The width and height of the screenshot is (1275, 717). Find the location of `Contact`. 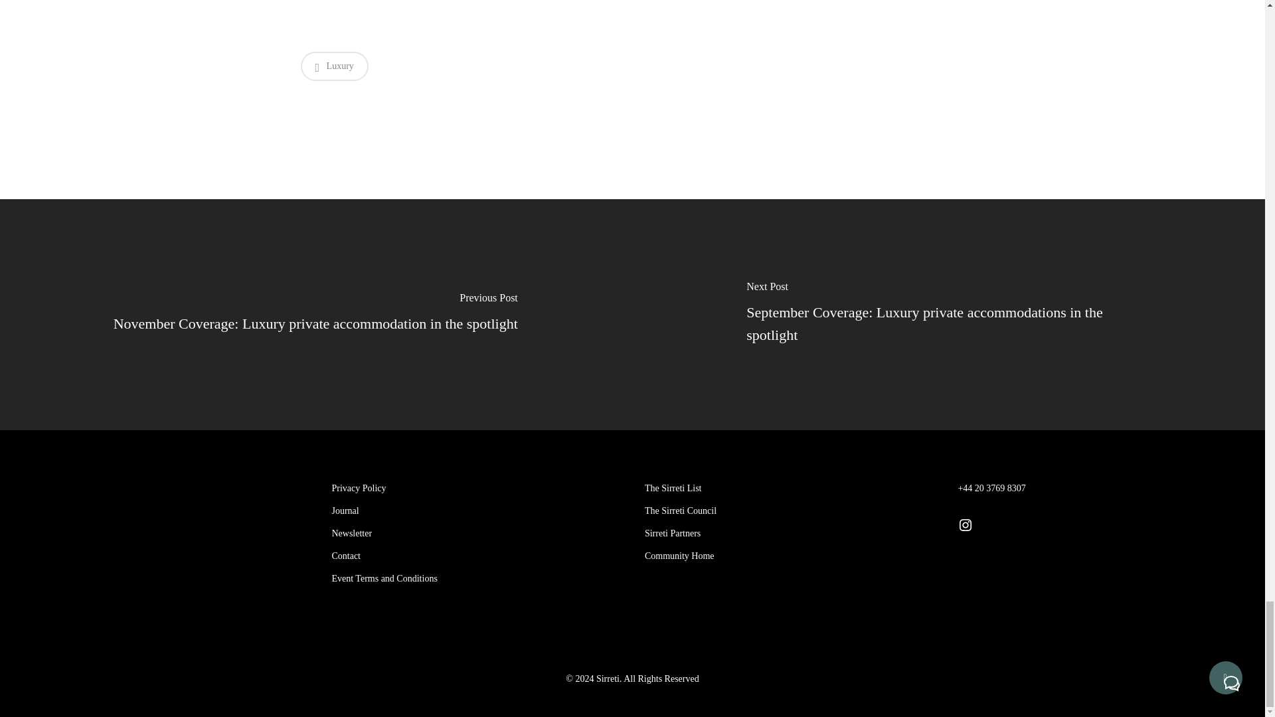

Contact is located at coordinates (475, 556).